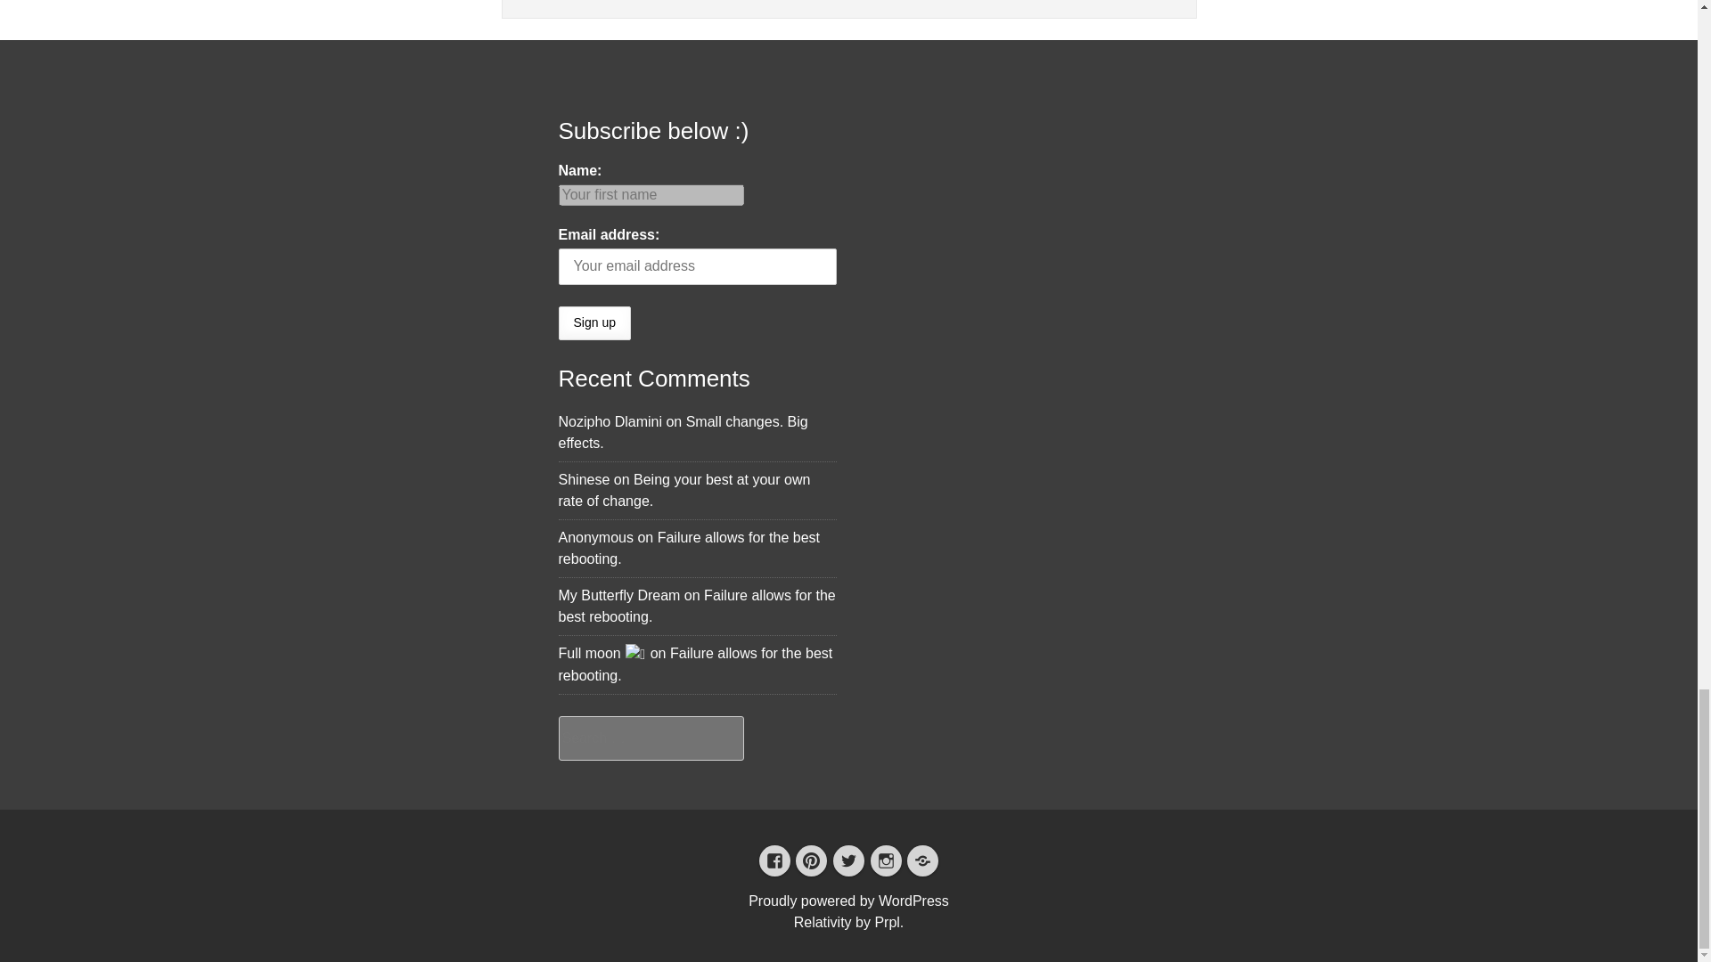 The height and width of the screenshot is (962, 1711). I want to click on Prpl, so click(887, 923).